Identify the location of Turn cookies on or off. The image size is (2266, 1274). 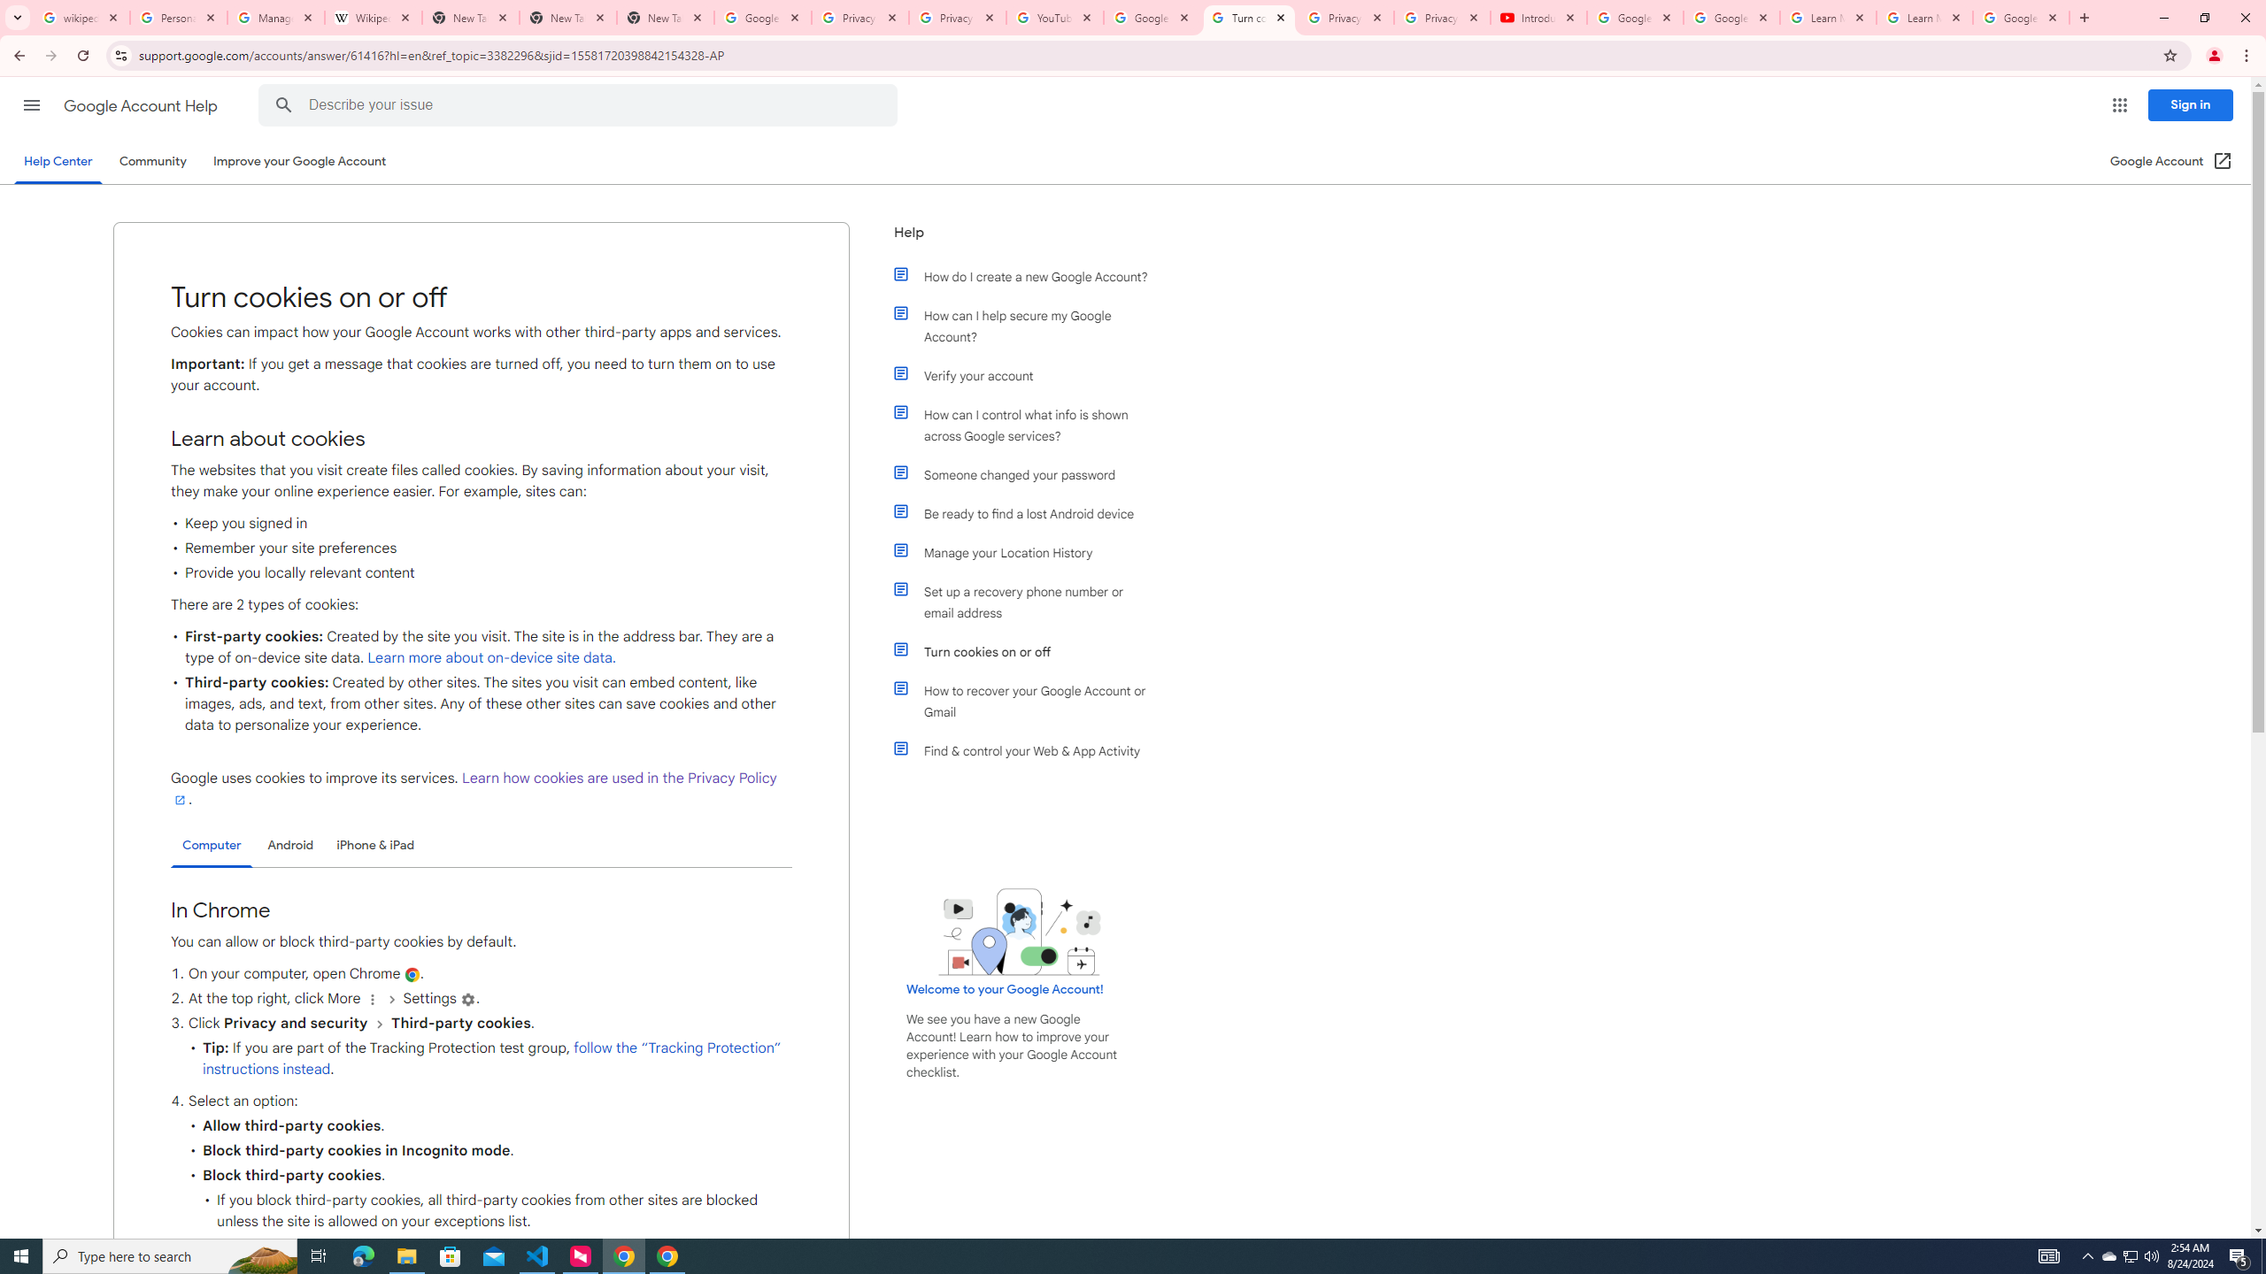
(1029, 651).